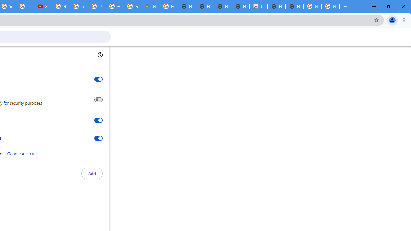  What do you see at coordinates (133, 6) in the screenshot?
I see `Explore new street-level details - Google Maps Help` at bounding box center [133, 6].